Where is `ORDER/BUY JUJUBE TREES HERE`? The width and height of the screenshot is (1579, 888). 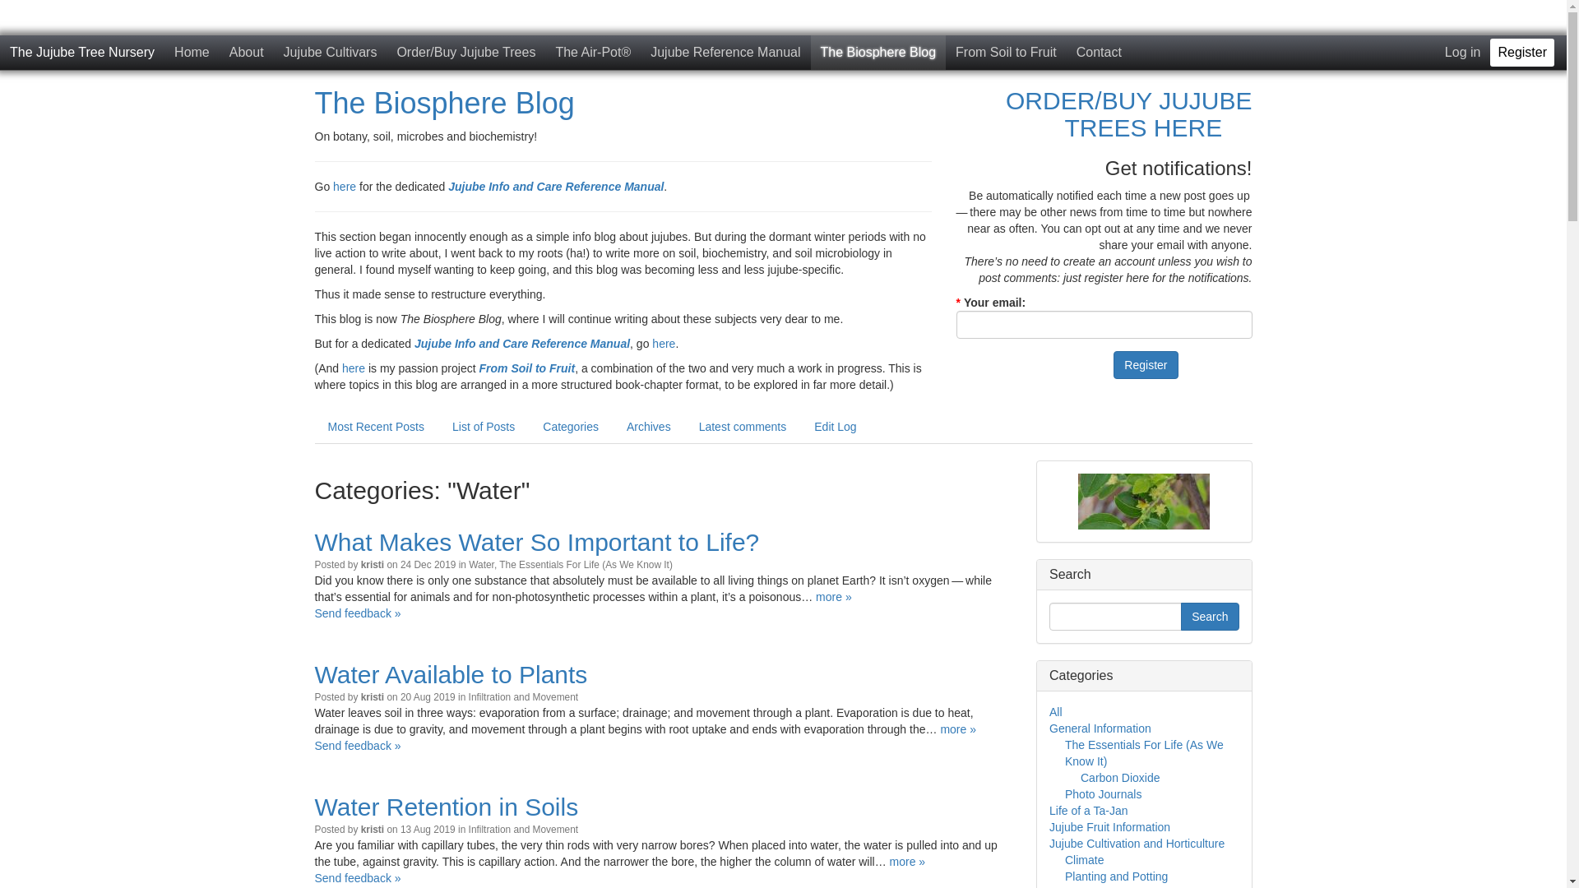 ORDER/BUY JUJUBE TREES HERE is located at coordinates (1129, 114).